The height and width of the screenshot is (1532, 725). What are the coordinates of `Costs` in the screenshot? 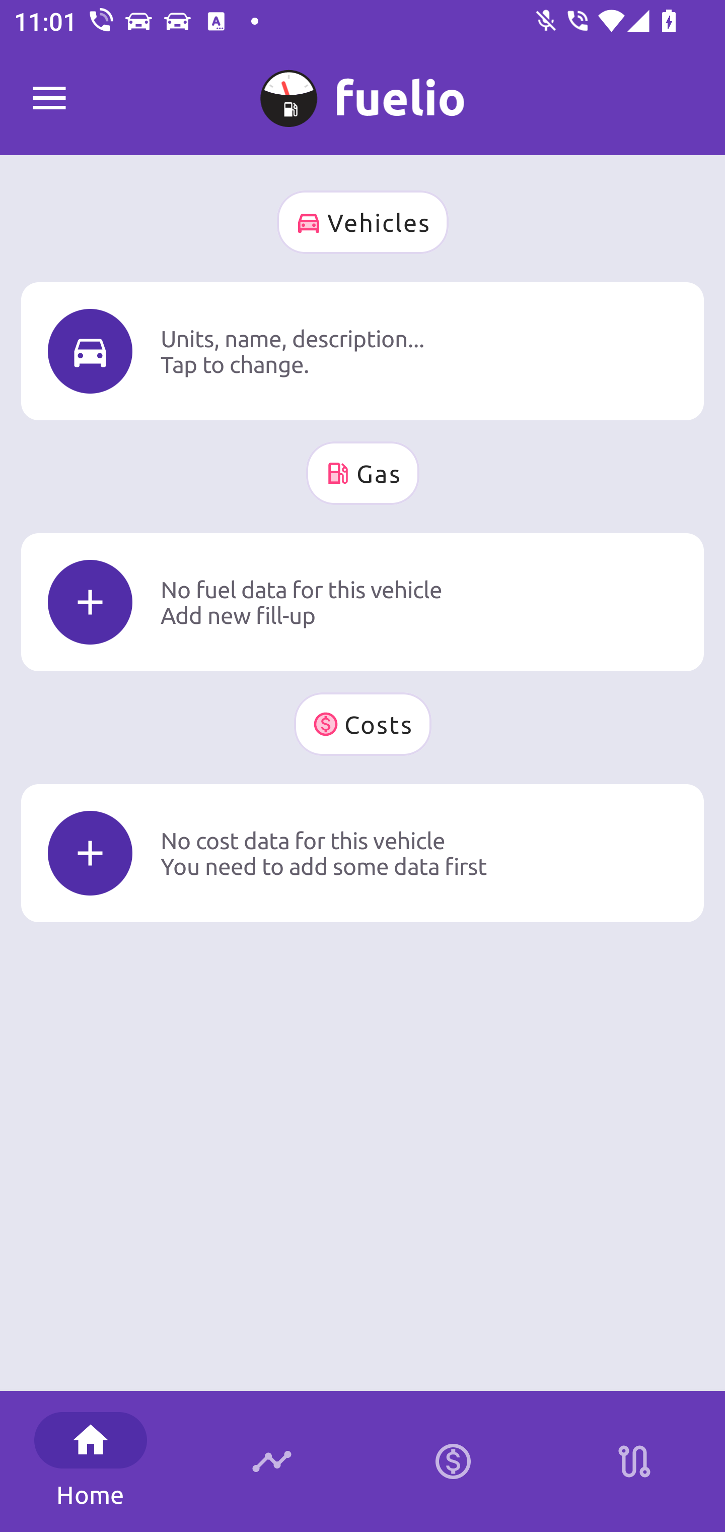 It's located at (362, 724).